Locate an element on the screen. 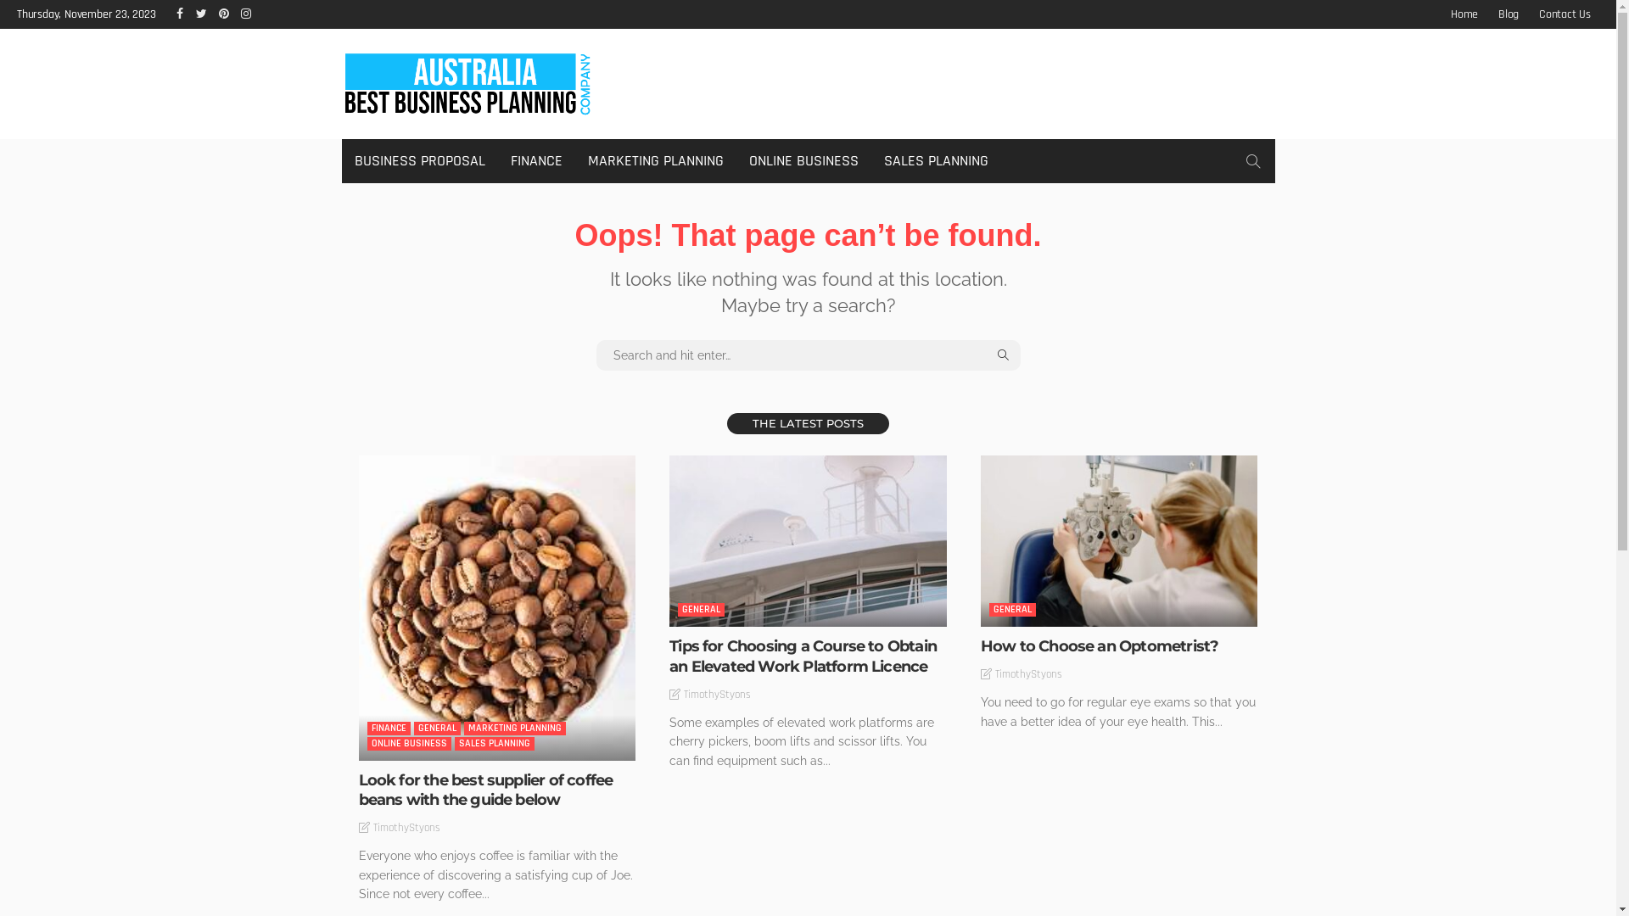 This screenshot has width=1629, height=916. MARKETING PLANNING is located at coordinates (656, 161).